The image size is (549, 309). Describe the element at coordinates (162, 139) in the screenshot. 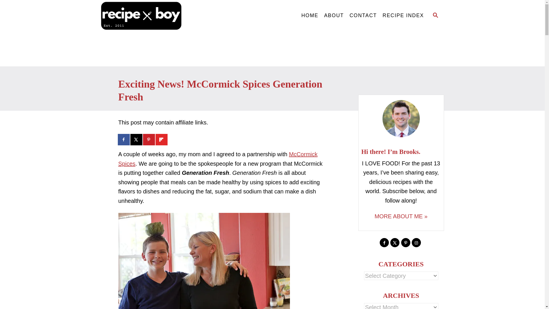

I see `Share on Flipboard` at that location.